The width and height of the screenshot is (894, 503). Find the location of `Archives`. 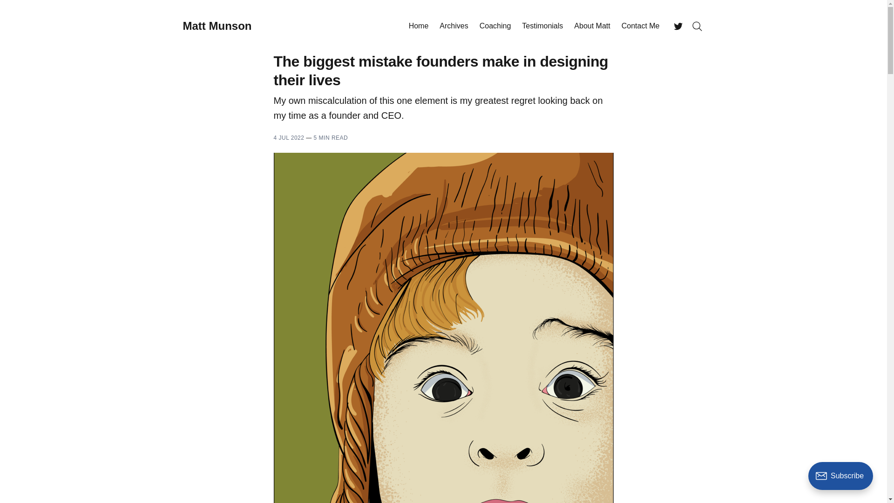

Archives is located at coordinates (454, 26).